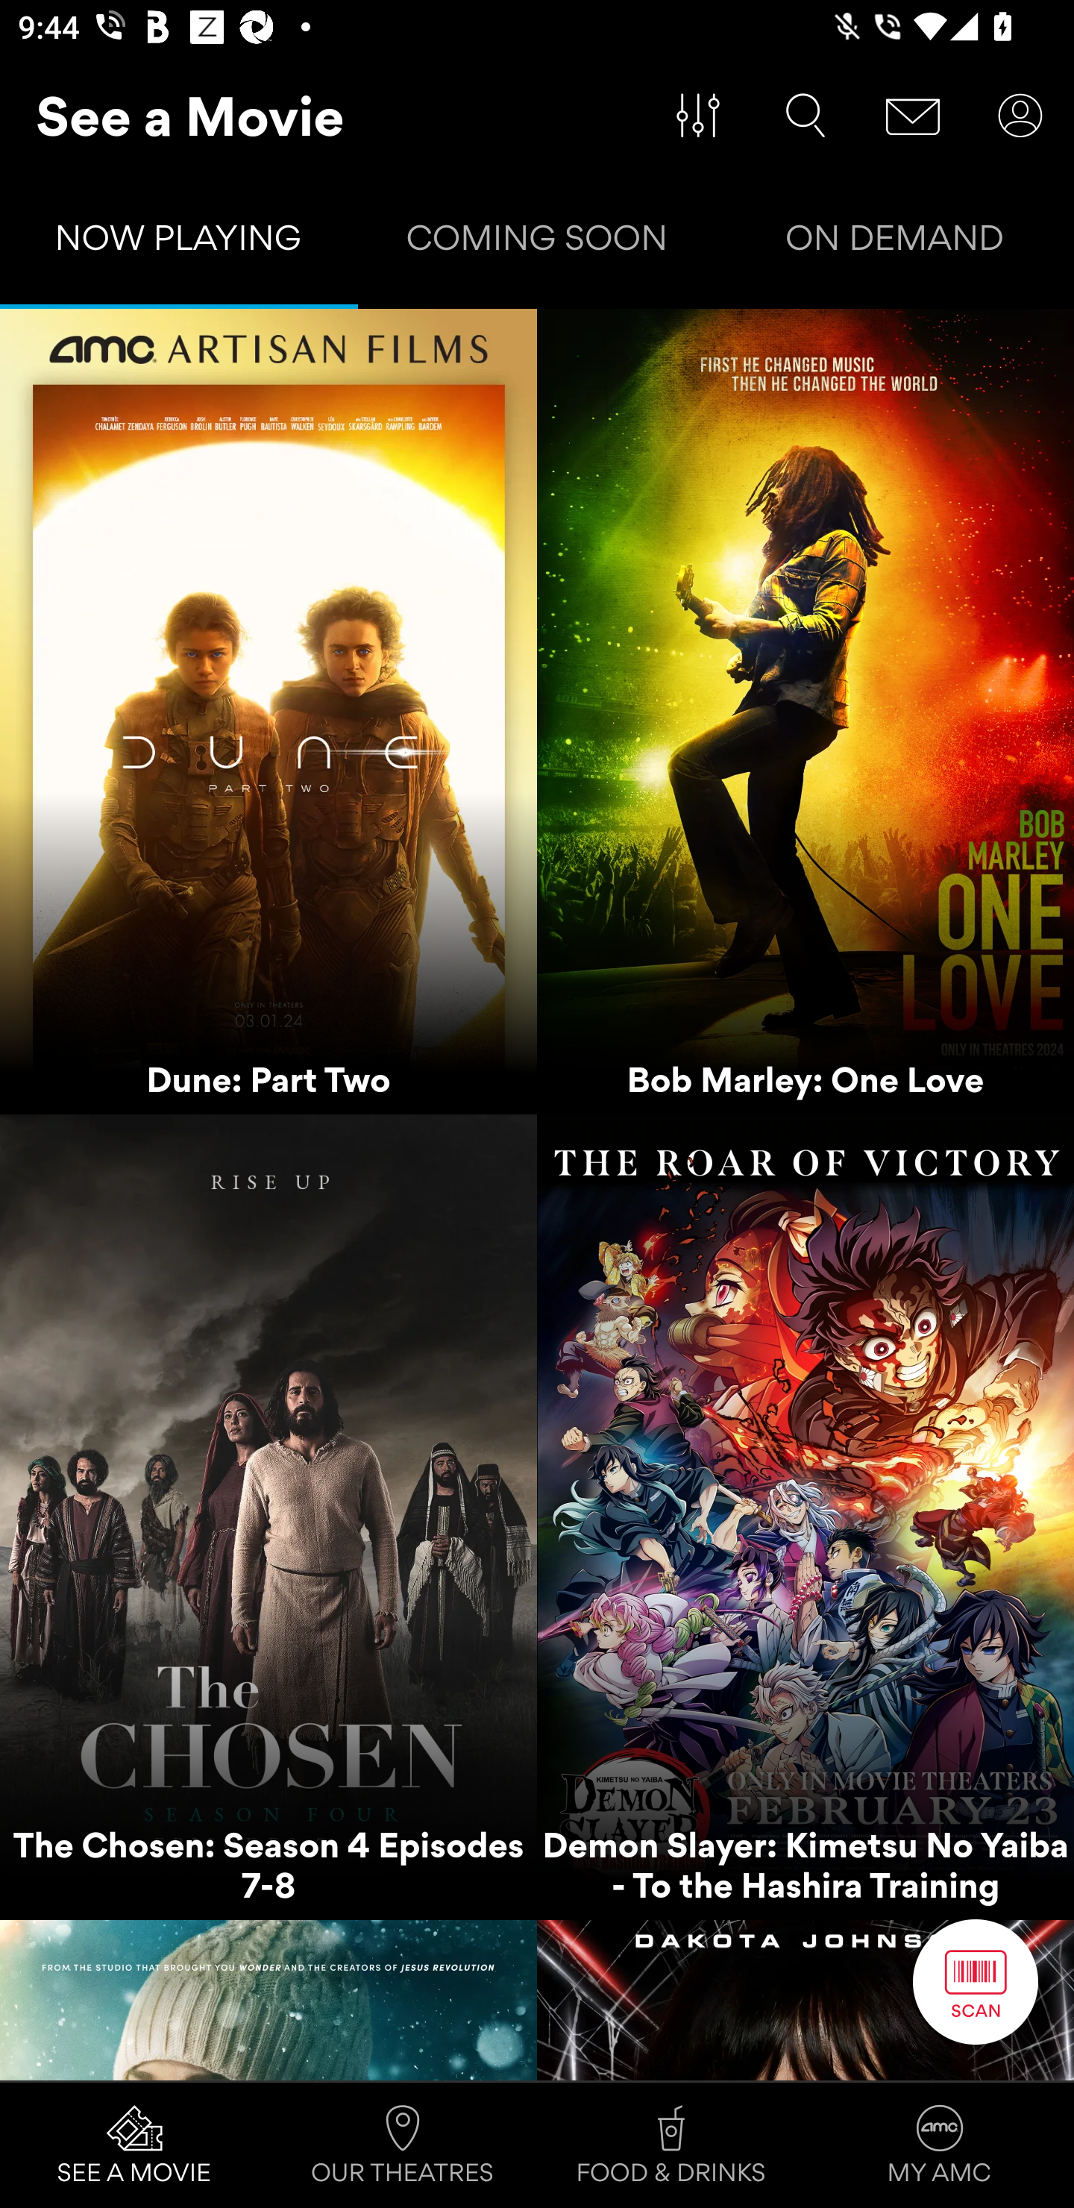  I want to click on The Chosen: Season 4 Episodes 7-8, so click(268, 1517).